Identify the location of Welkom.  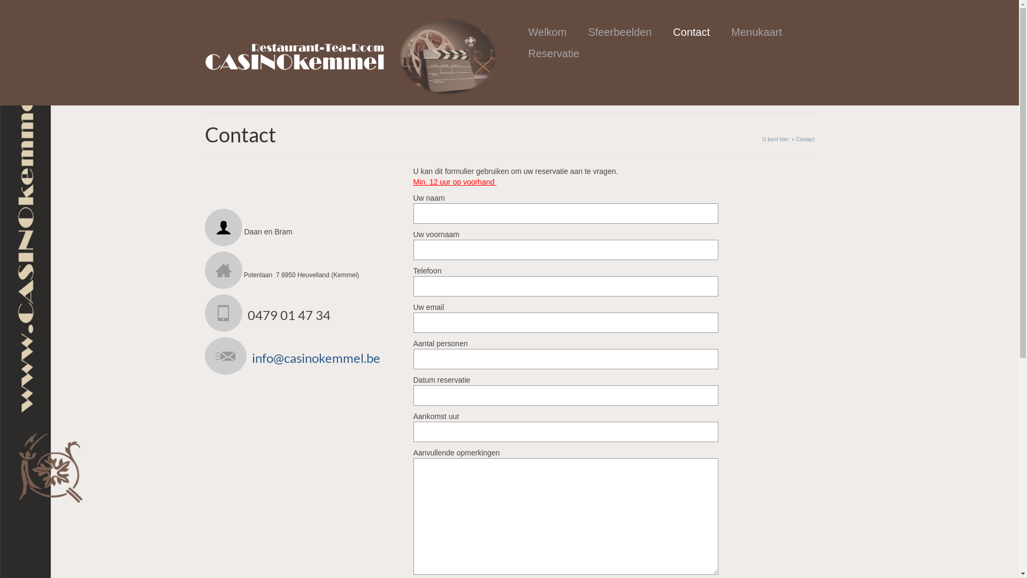
(548, 32).